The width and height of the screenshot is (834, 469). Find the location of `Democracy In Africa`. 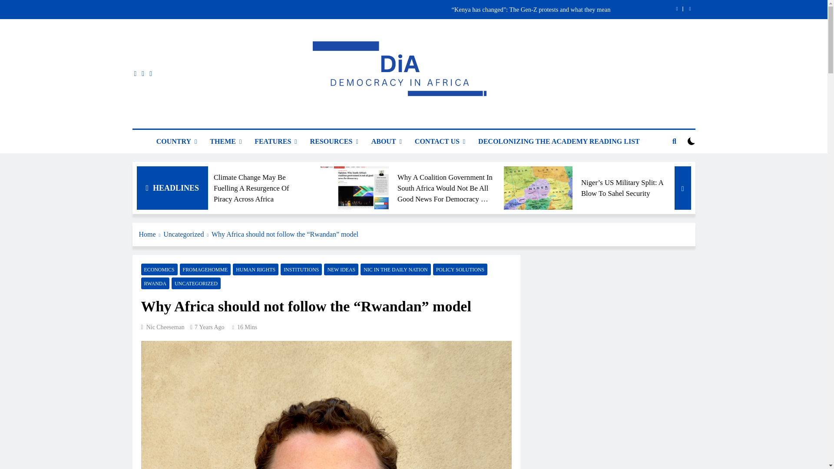

Democracy In Africa is located at coordinates (334, 121).